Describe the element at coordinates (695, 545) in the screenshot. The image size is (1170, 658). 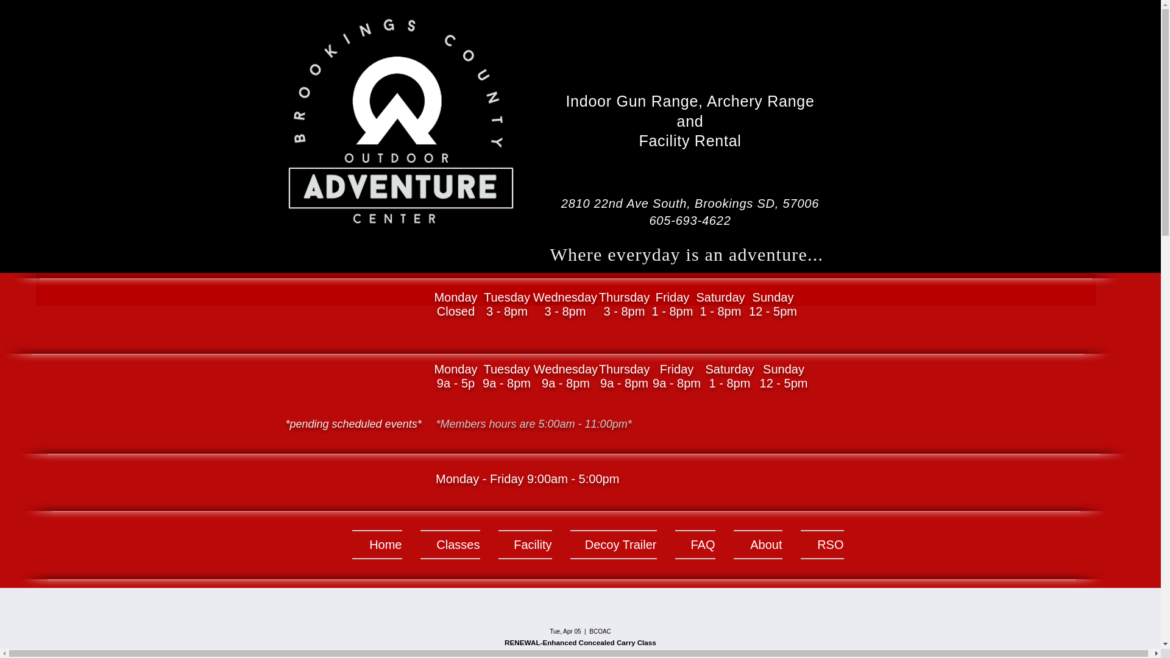
I see `FAQ` at that location.